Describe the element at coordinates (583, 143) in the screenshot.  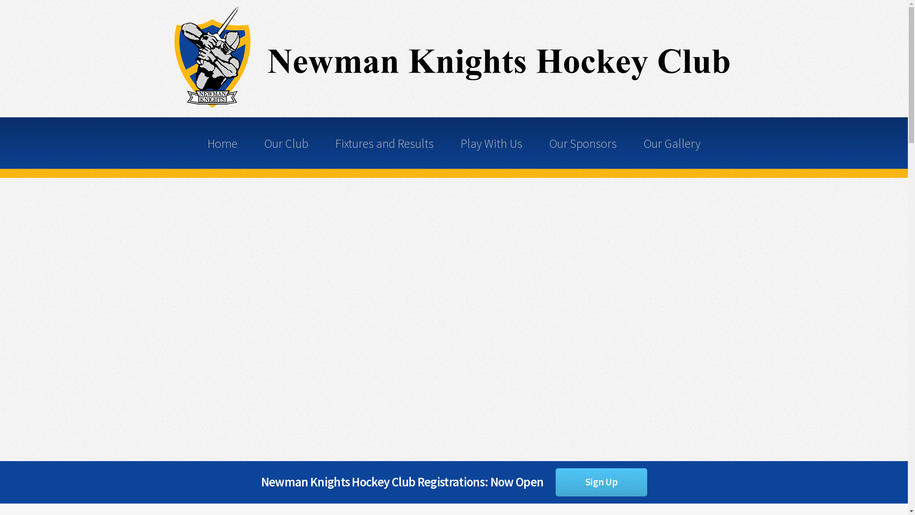
I see `Our Sponsors` at that location.